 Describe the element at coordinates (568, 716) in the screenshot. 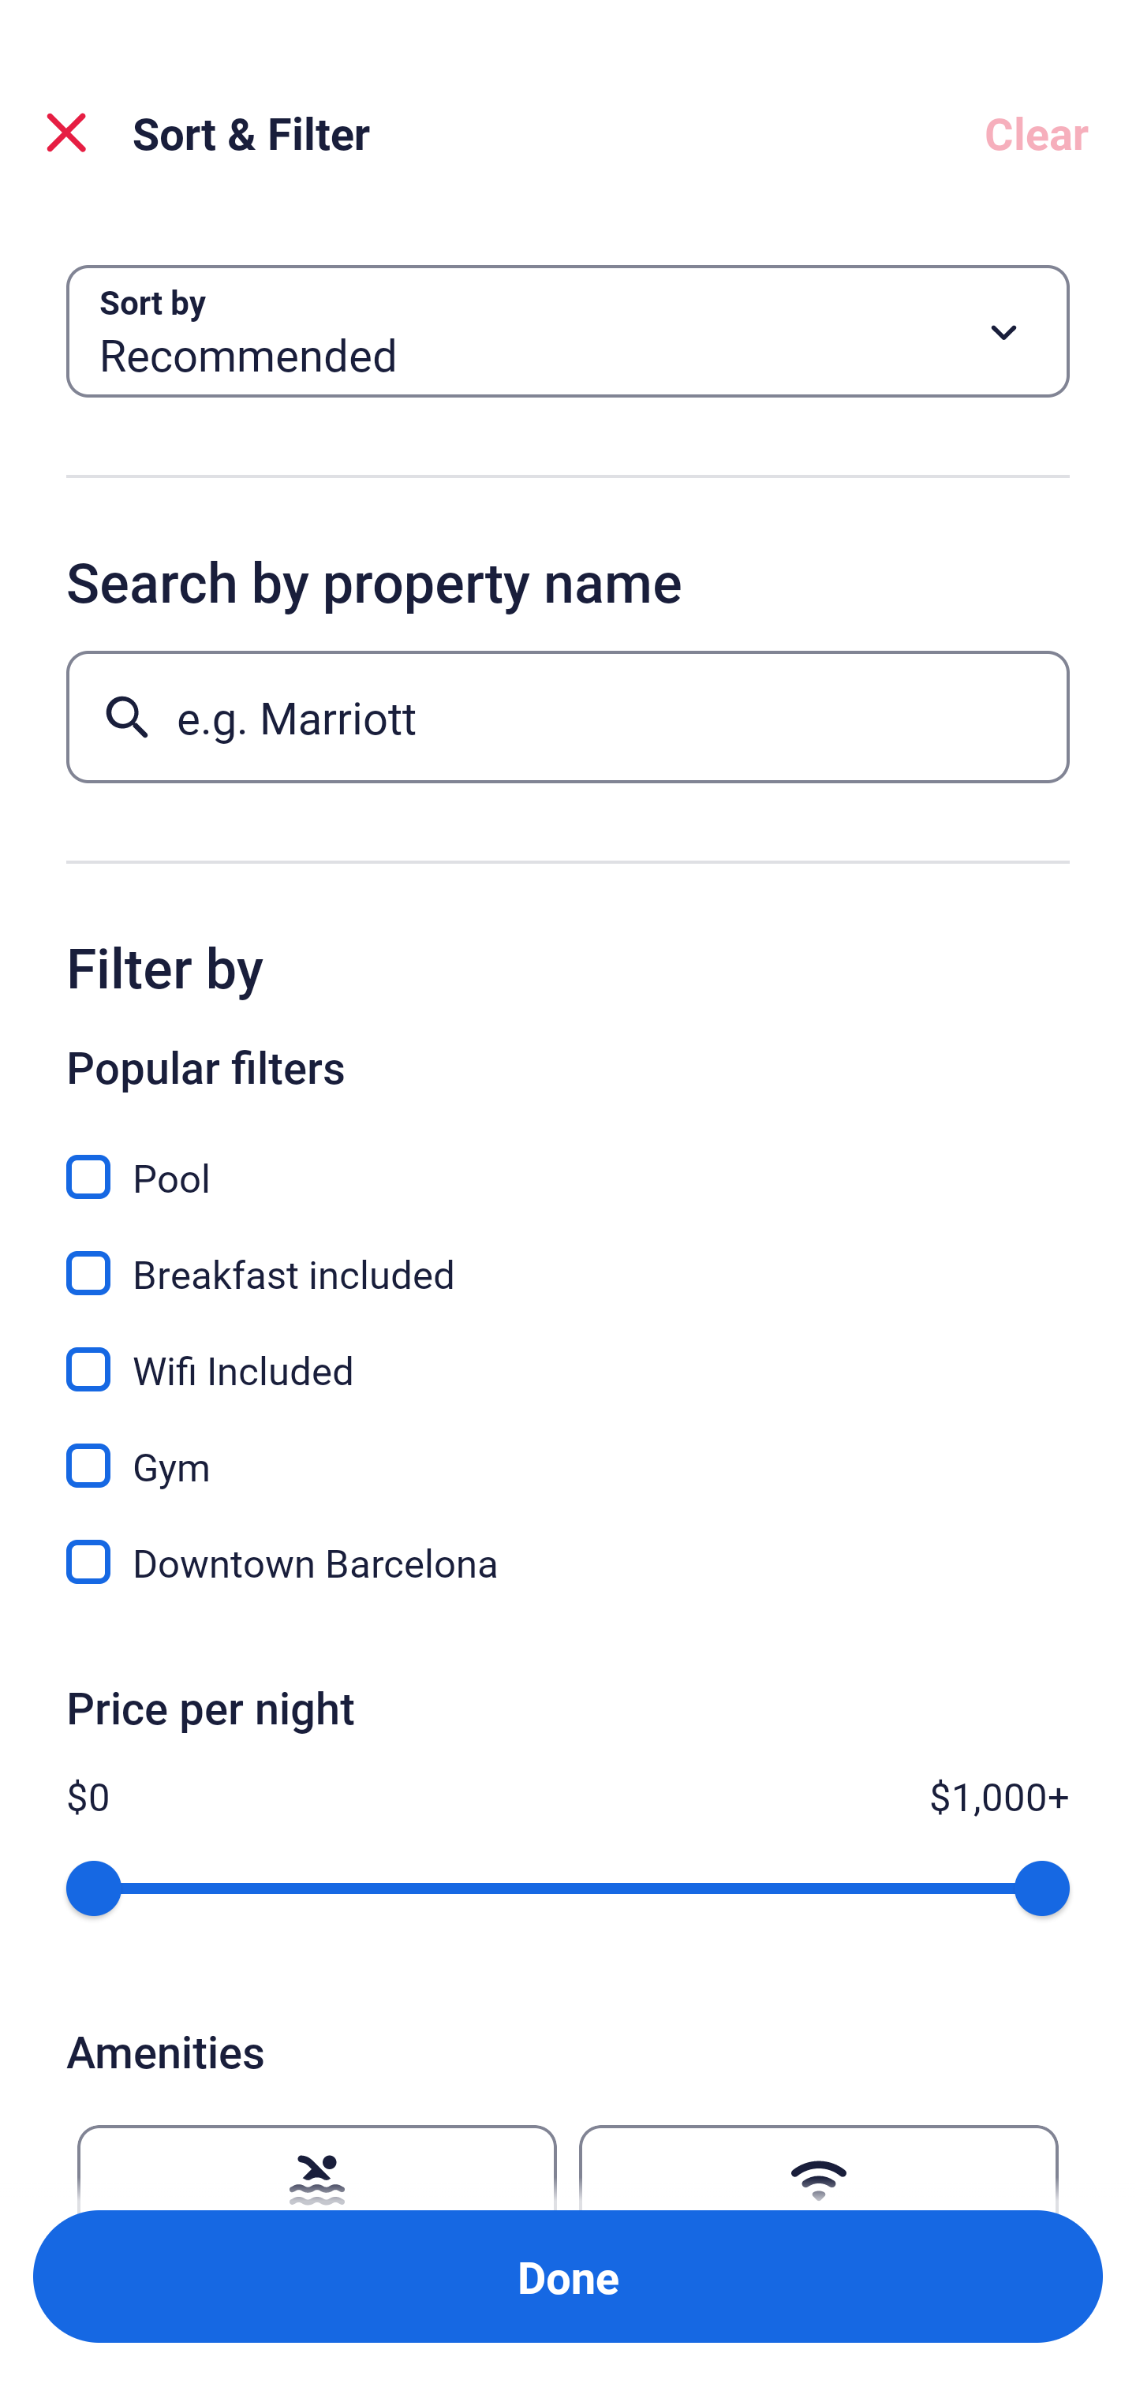

I see `e.g. Marriott Button` at that location.